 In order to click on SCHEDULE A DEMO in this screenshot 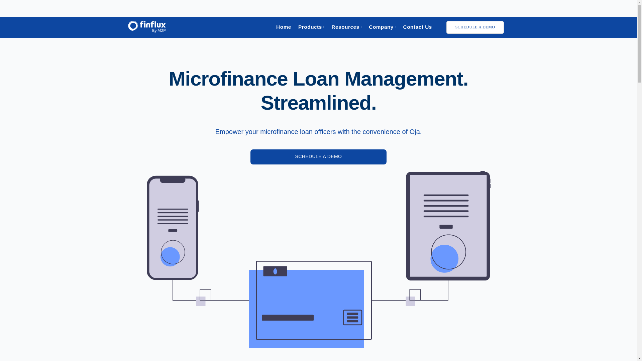, I will do `click(475, 27)`.